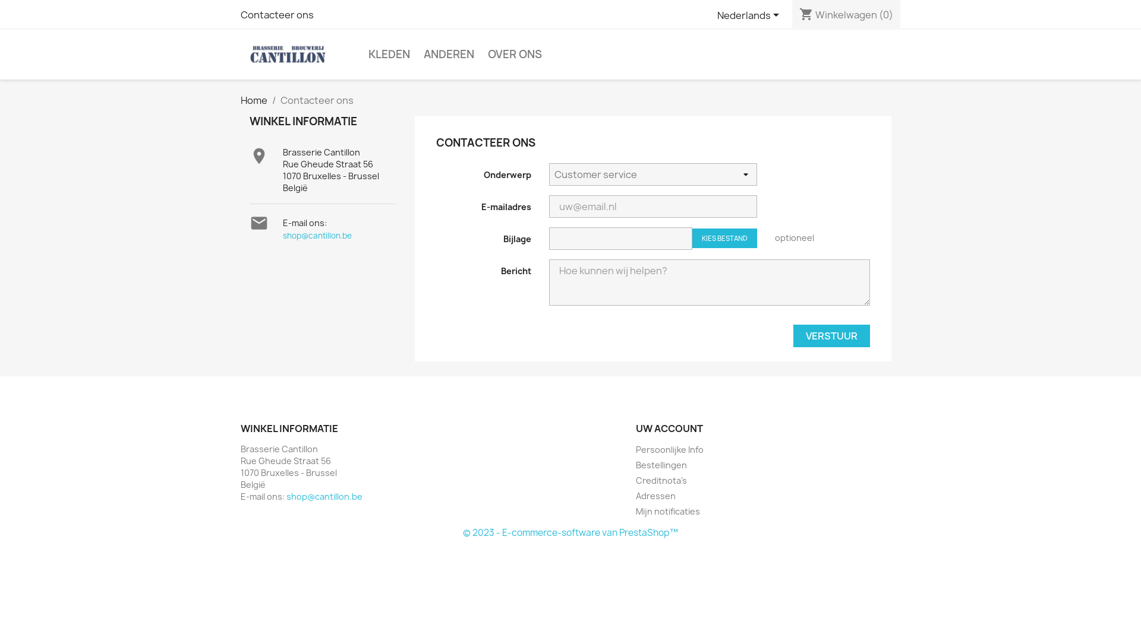  I want to click on OVER ONS, so click(515, 55).